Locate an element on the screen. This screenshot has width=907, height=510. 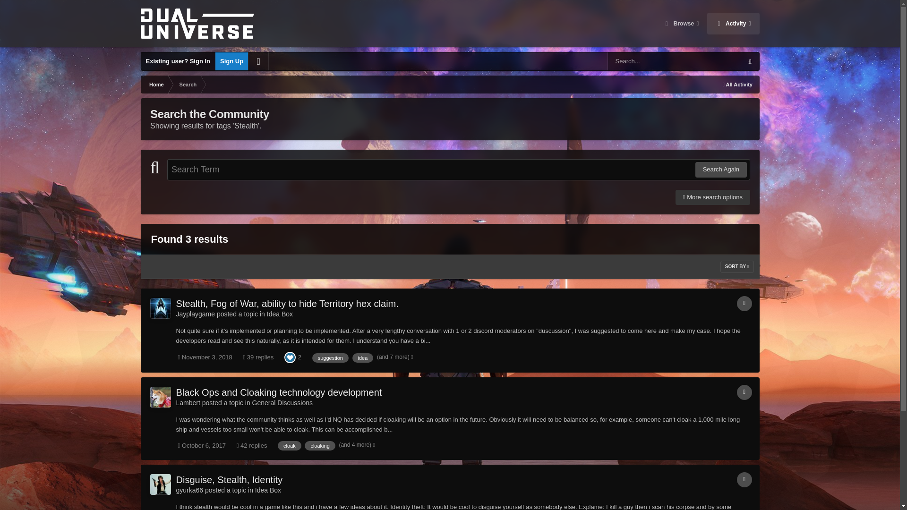
Go to Jayplaygame's profile is located at coordinates (161, 308).